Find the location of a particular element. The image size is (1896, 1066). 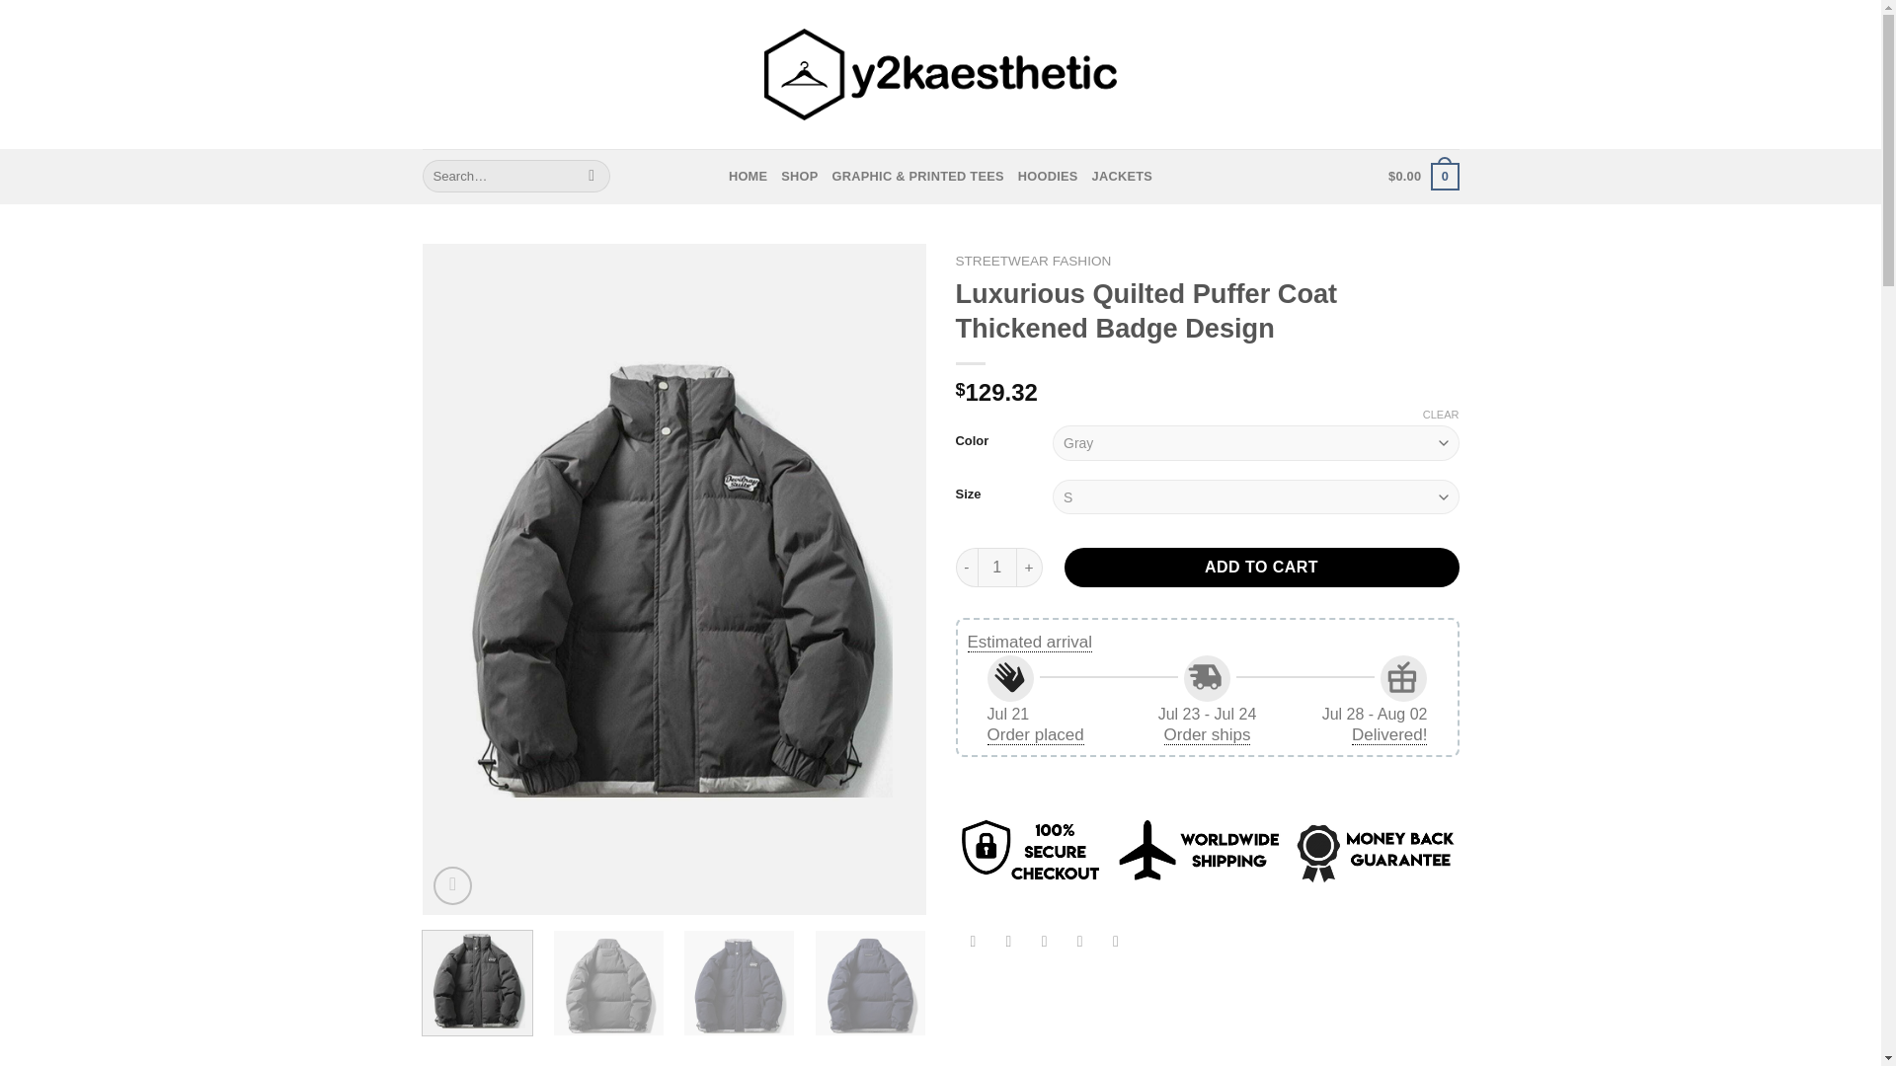

SHOP is located at coordinates (799, 176).